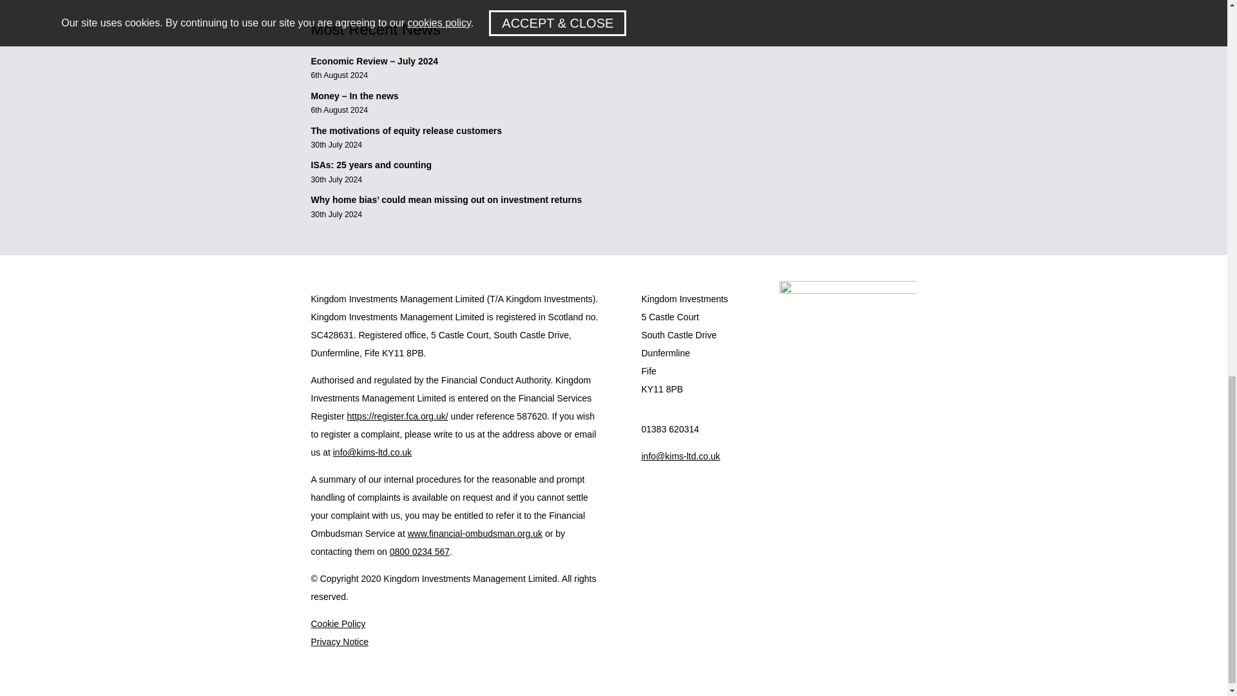 This screenshot has height=696, width=1237. What do you see at coordinates (338, 624) in the screenshot?
I see `Cookie Policy` at bounding box center [338, 624].